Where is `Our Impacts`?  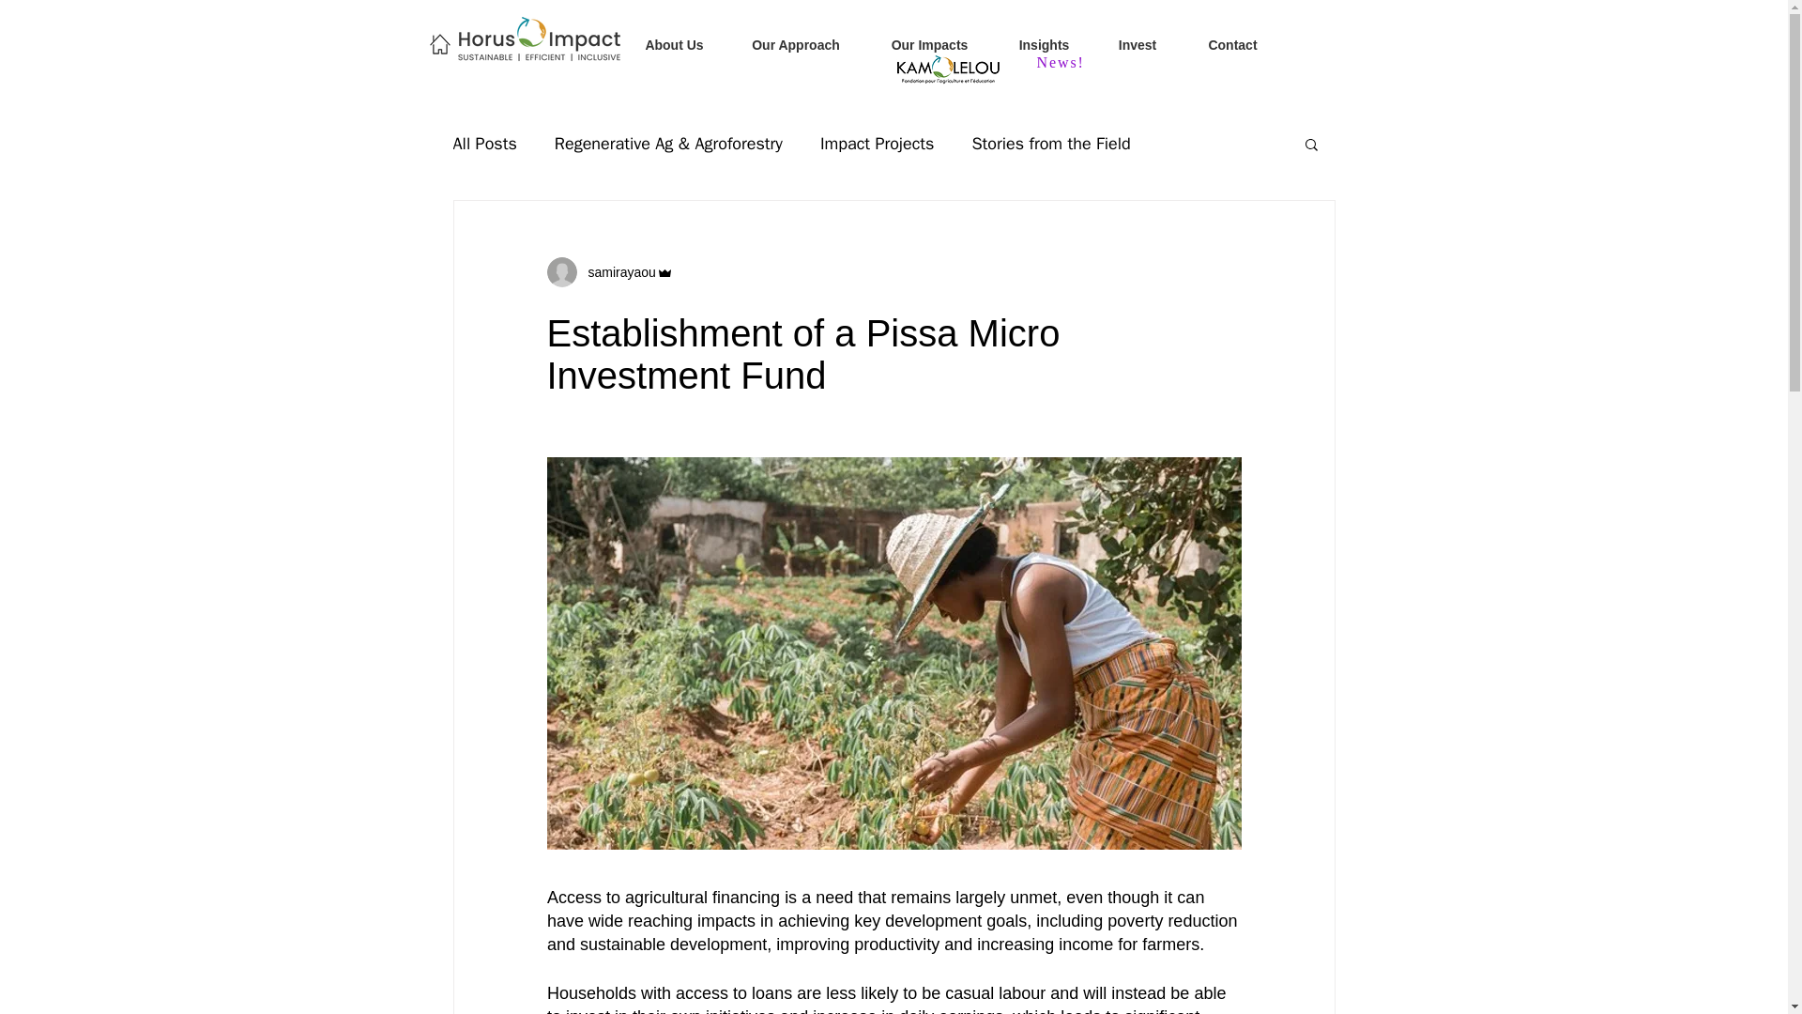 Our Impacts is located at coordinates (929, 45).